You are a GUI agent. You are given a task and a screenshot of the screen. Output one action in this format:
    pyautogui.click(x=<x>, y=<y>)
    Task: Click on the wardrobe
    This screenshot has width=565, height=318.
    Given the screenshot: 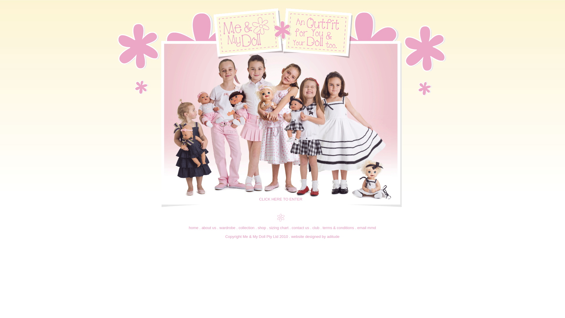 What is the action you would take?
    pyautogui.click(x=227, y=228)
    